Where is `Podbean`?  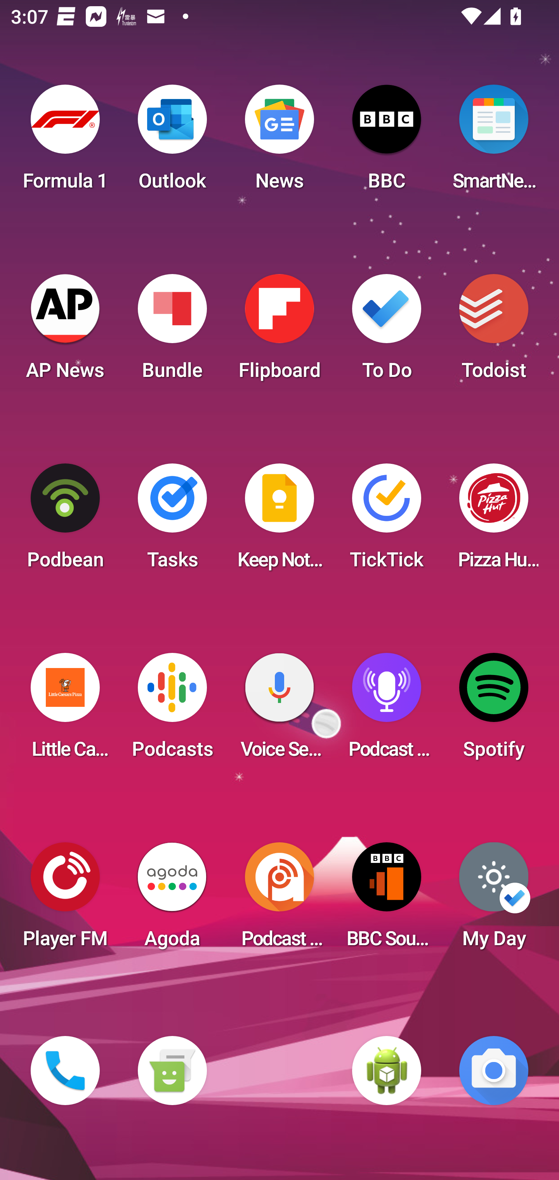
Podbean is located at coordinates (65, 521).